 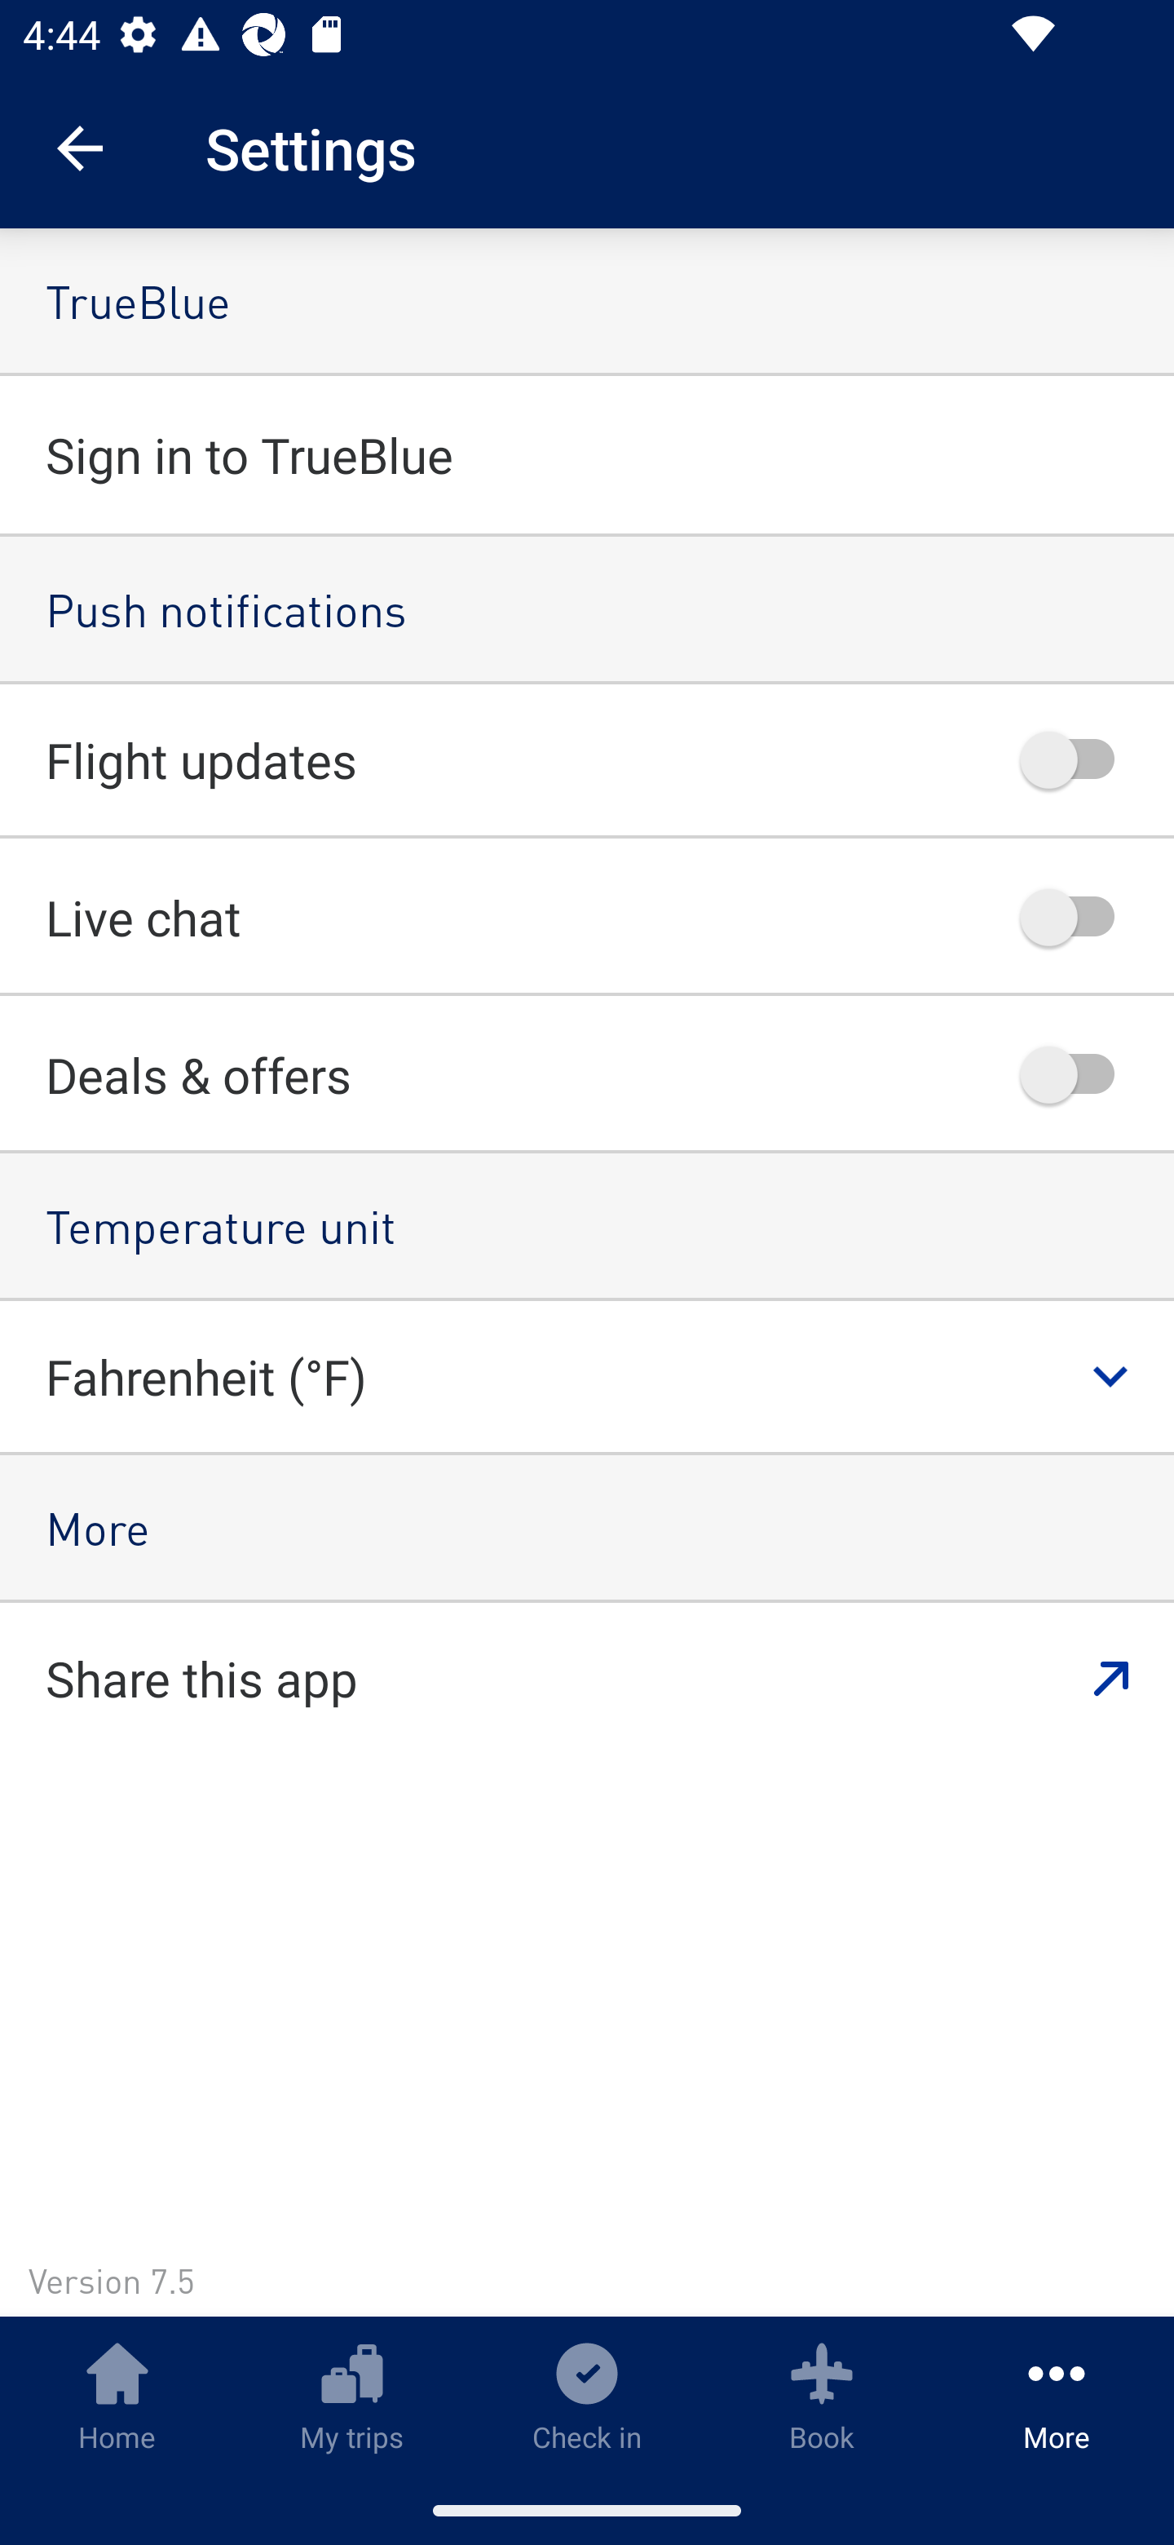 What do you see at coordinates (610, 1377) in the screenshot?
I see `Fahrenheit (°F)` at bounding box center [610, 1377].